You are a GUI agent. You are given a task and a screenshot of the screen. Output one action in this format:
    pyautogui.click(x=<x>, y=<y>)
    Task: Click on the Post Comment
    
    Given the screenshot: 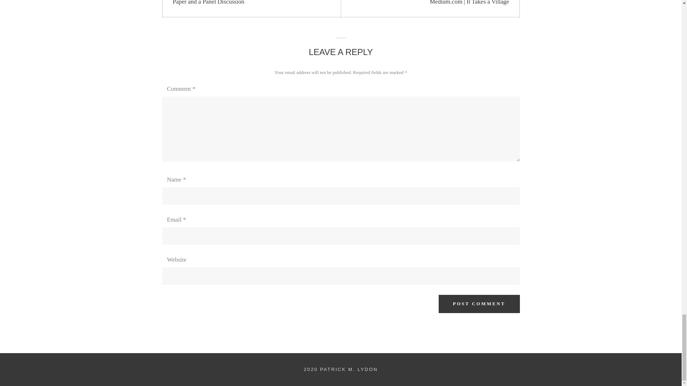 What is the action you would take?
    pyautogui.click(x=251, y=9)
    